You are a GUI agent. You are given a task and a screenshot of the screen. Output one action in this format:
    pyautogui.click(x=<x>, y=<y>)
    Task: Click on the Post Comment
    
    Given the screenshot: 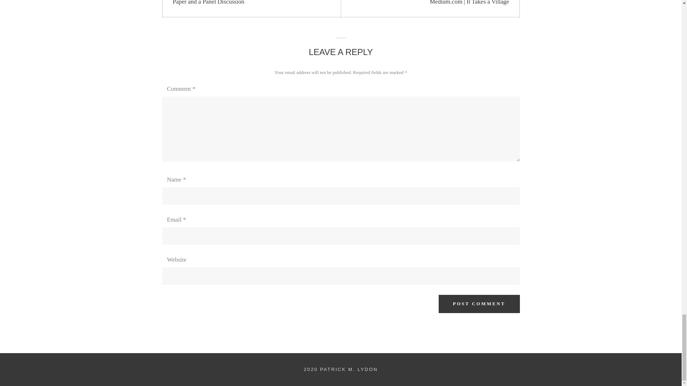 What is the action you would take?
    pyautogui.click(x=251, y=9)
    